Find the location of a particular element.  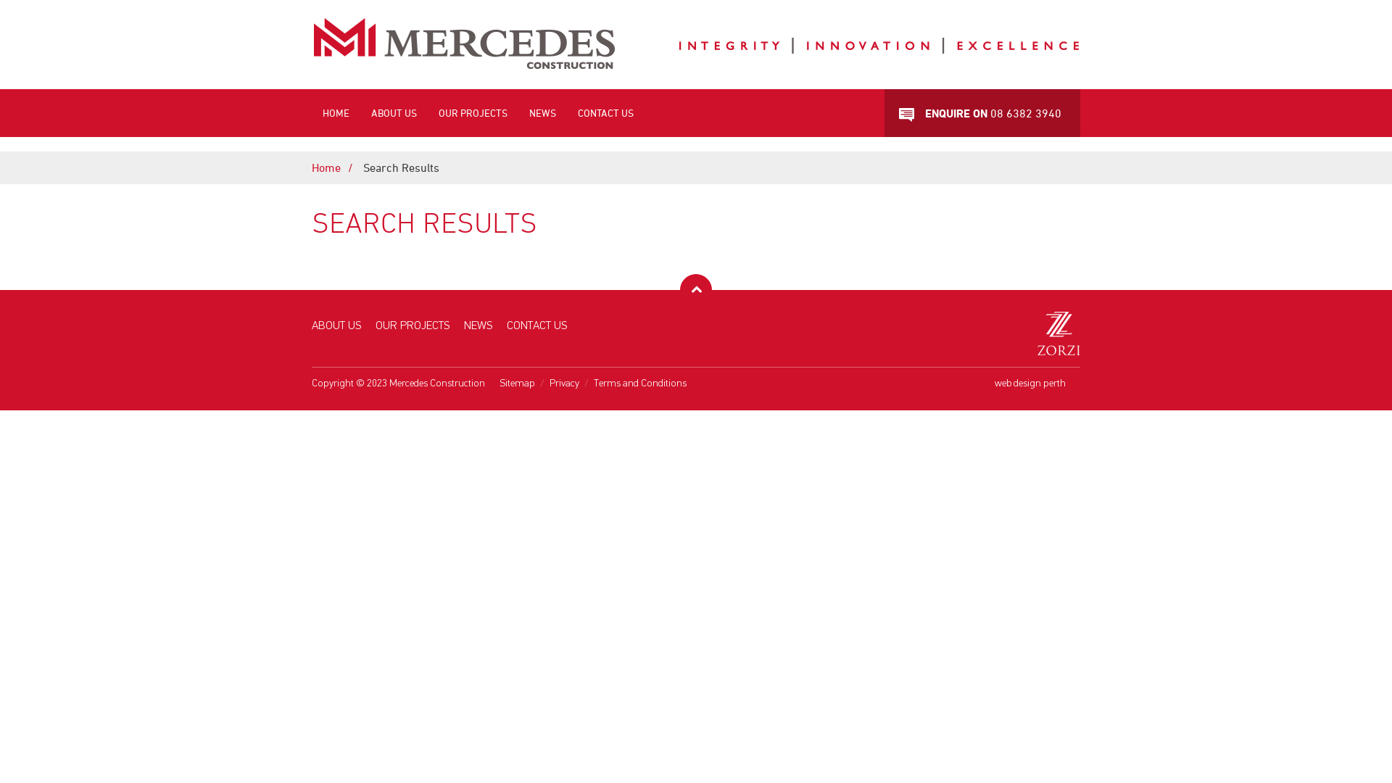

Search Results is located at coordinates (409, 167).